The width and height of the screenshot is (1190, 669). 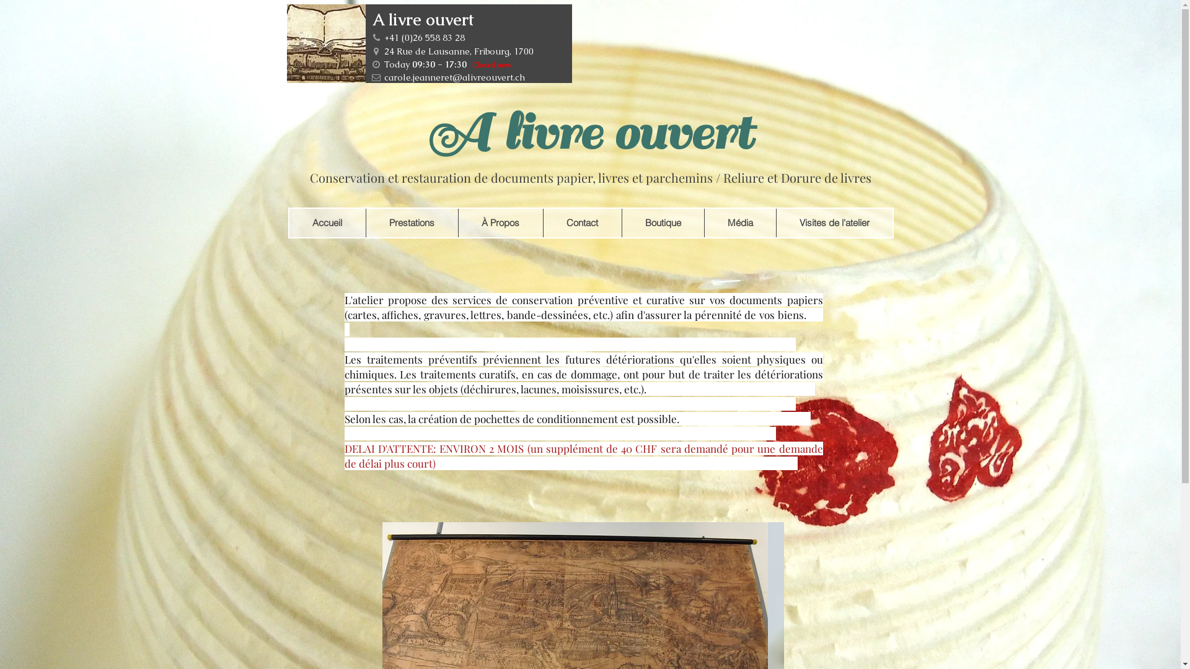 I want to click on Visites de l'atelier, so click(x=834, y=223).